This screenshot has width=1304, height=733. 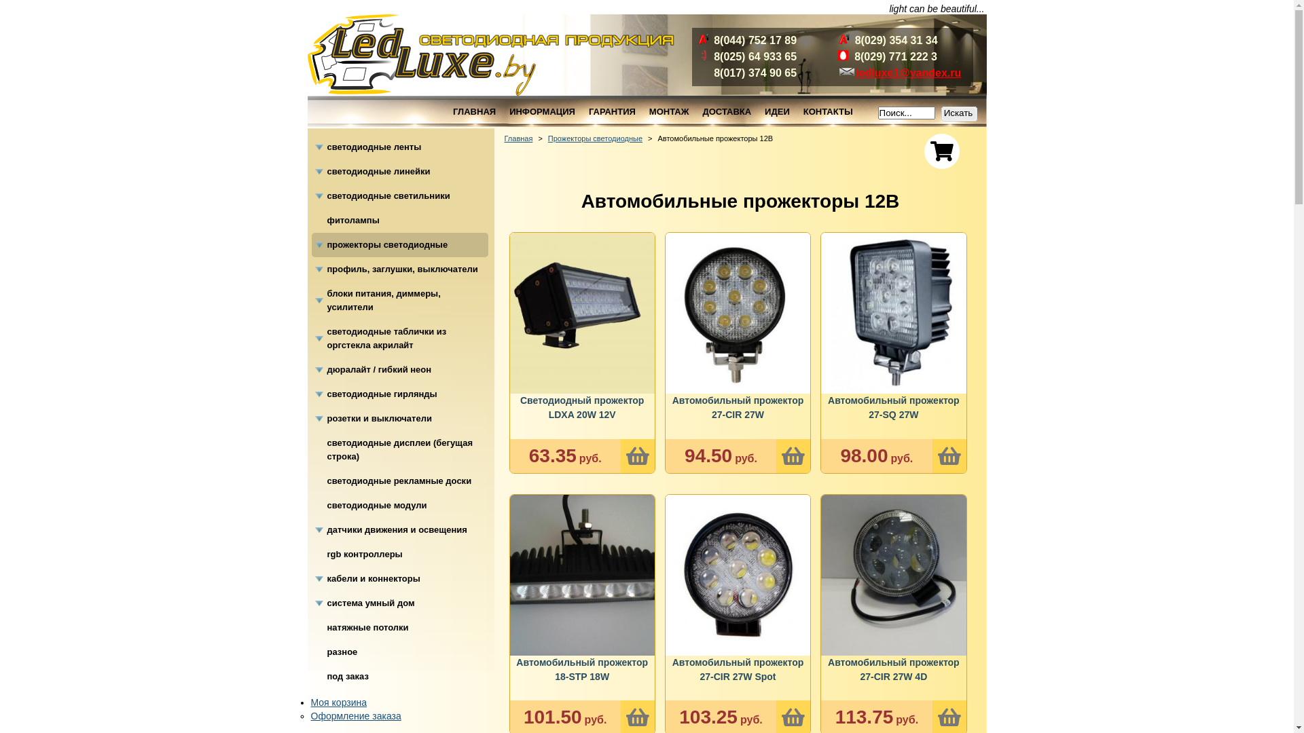 What do you see at coordinates (909, 73) in the screenshot?
I see `ledluxe1@yandex.ru` at bounding box center [909, 73].